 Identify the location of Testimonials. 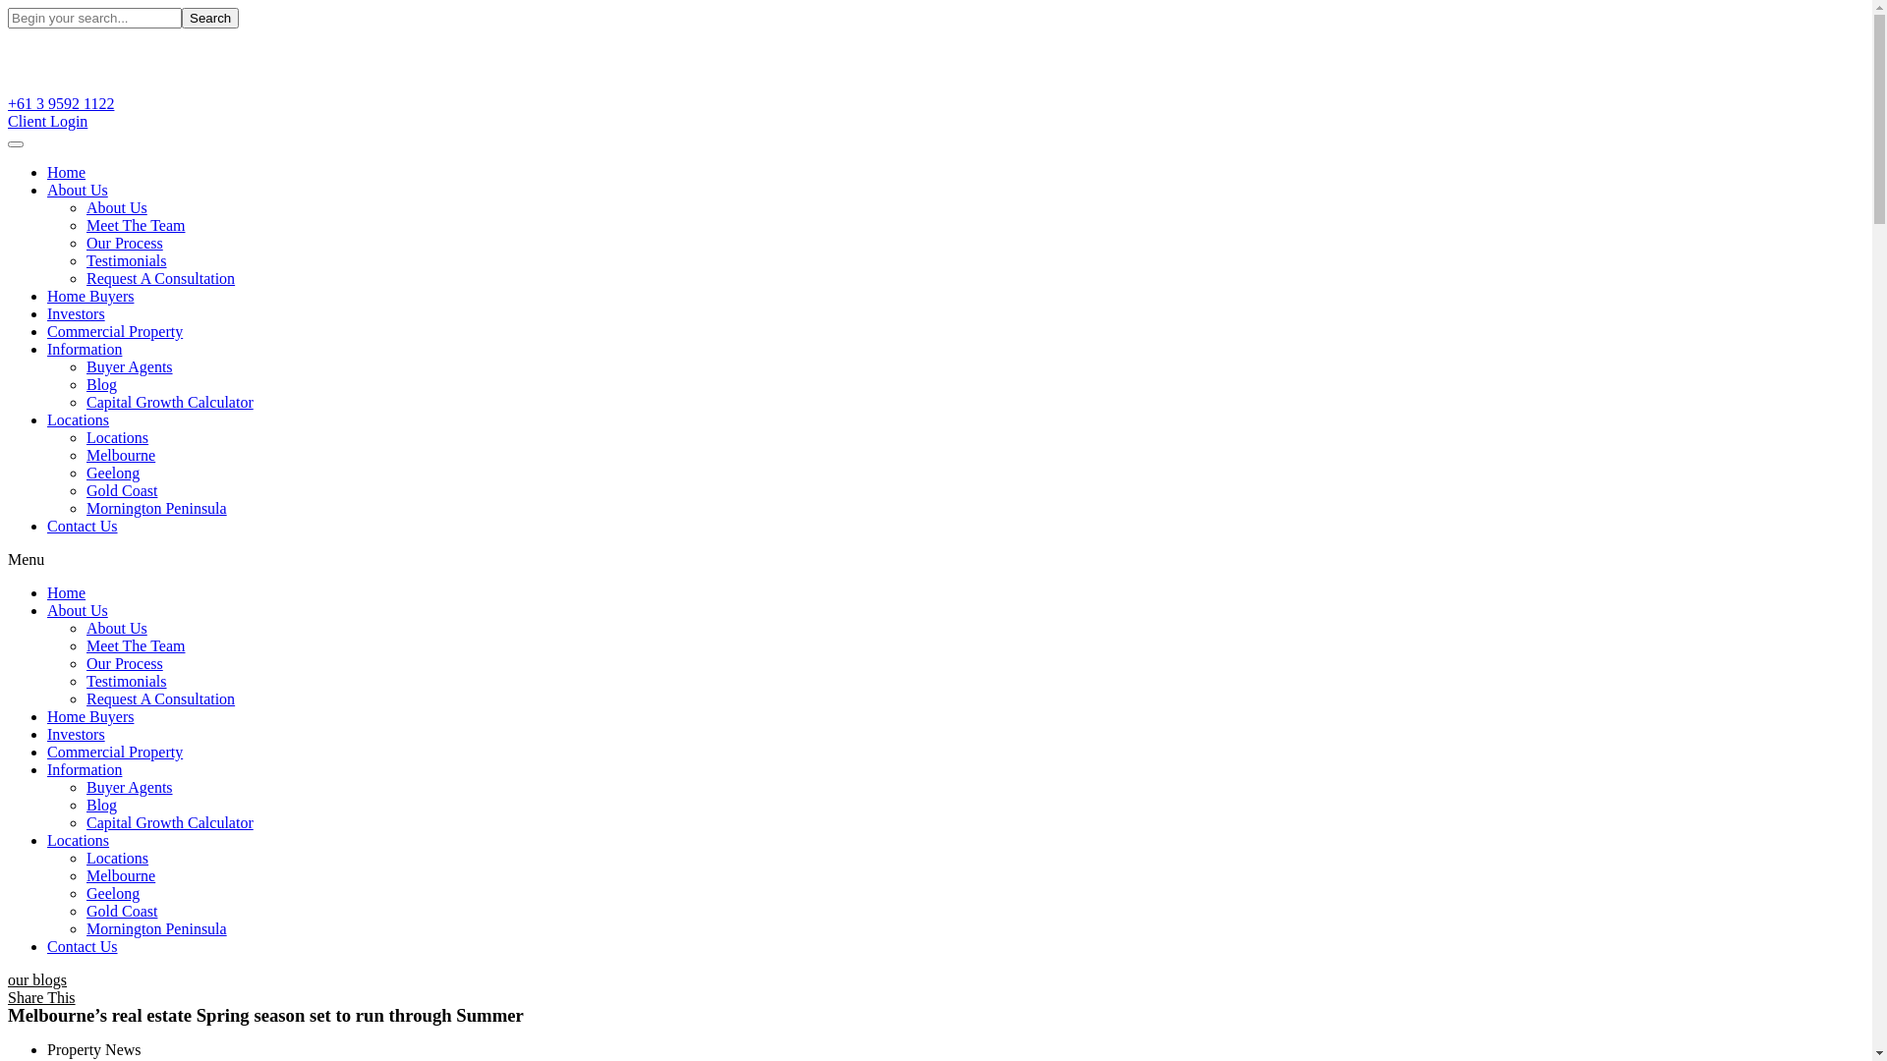
(127, 261).